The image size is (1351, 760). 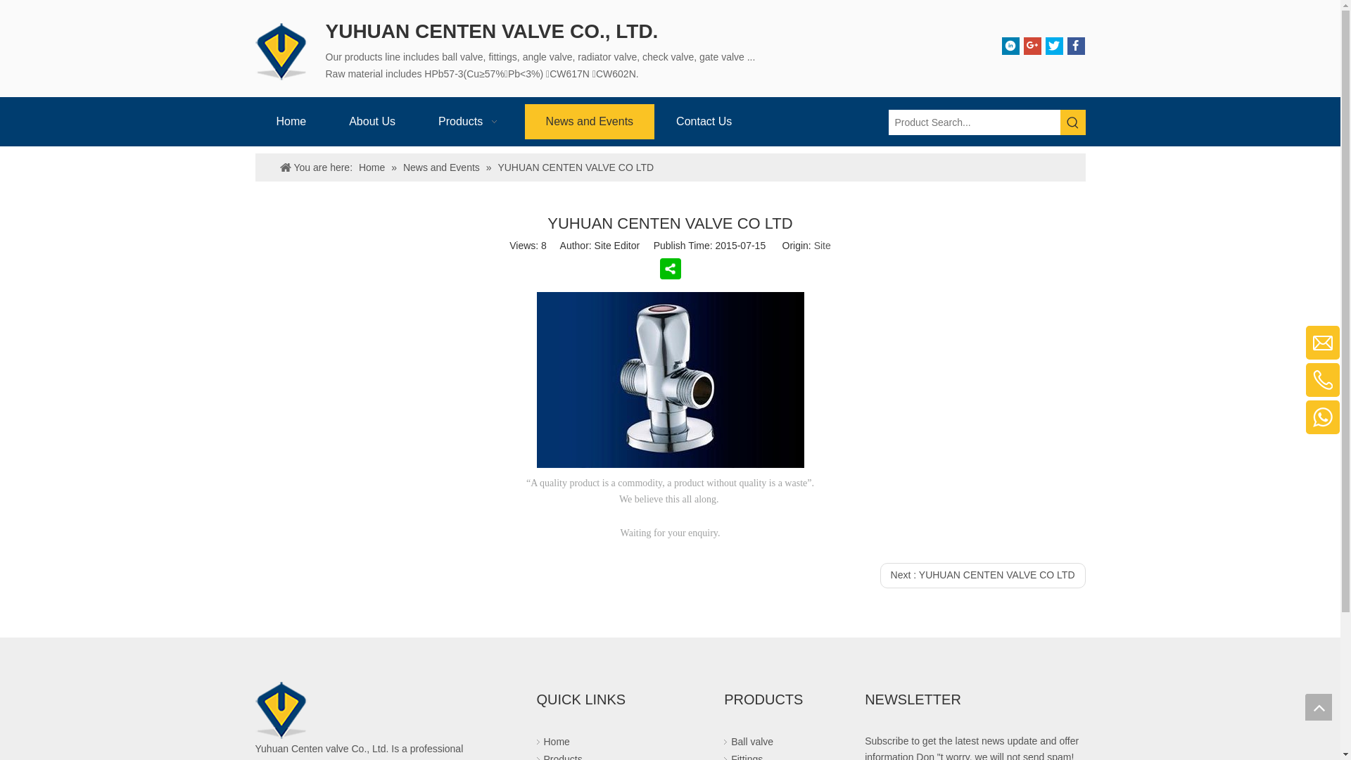 What do you see at coordinates (752, 742) in the screenshot?
I see `Ball valve` at bounding box center [752, 742].